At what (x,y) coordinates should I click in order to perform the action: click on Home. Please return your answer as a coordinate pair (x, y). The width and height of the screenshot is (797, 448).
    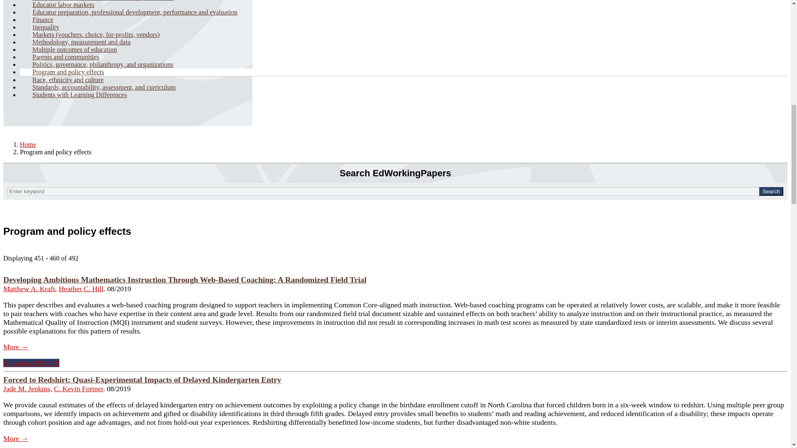
    Looking at the image, I should click on (28, 144).